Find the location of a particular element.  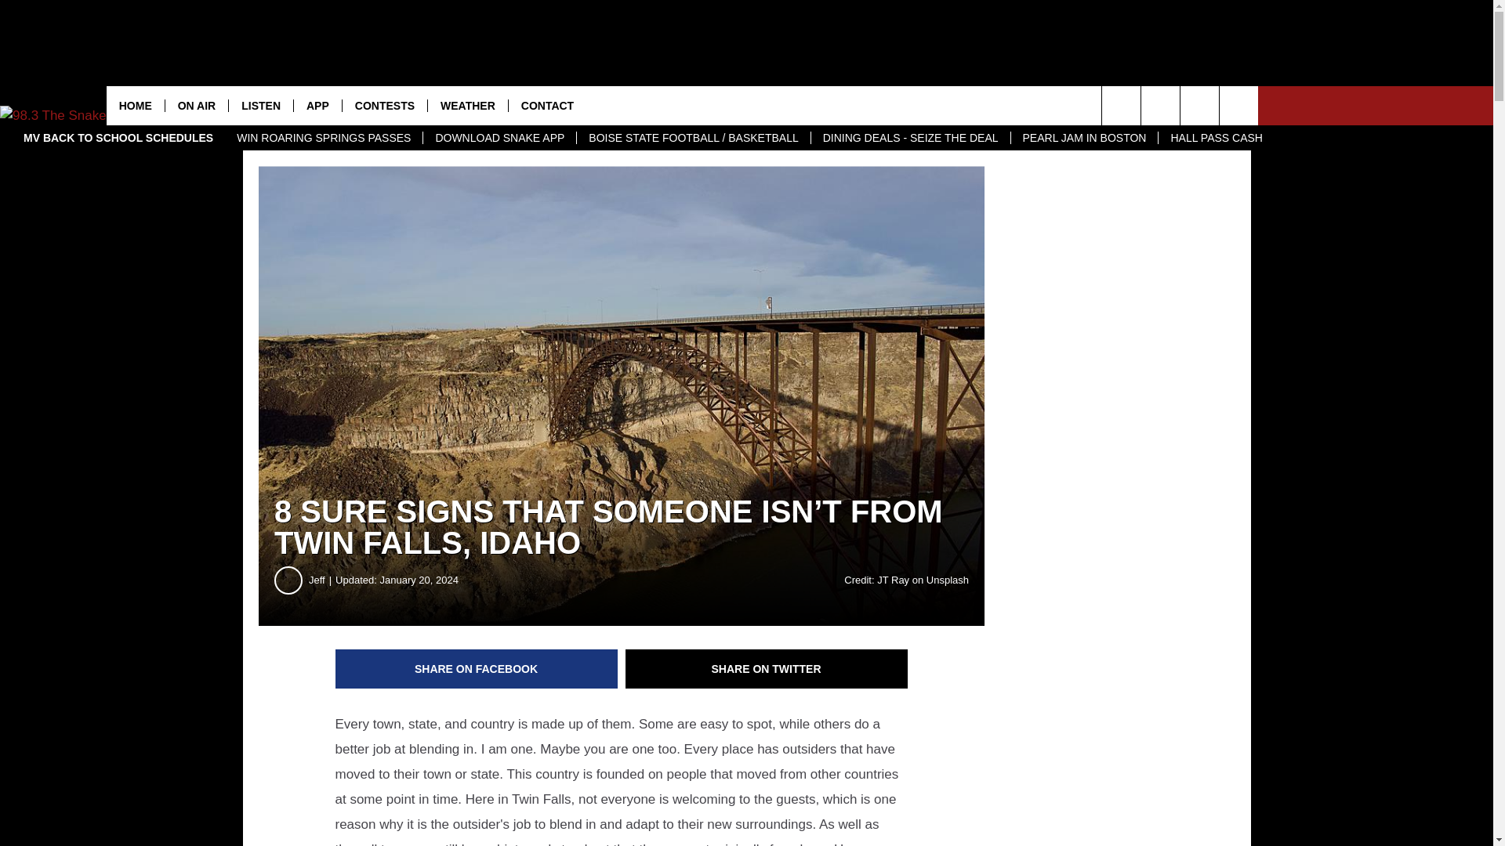

CONTESTS is located at coordinates (384, 105).